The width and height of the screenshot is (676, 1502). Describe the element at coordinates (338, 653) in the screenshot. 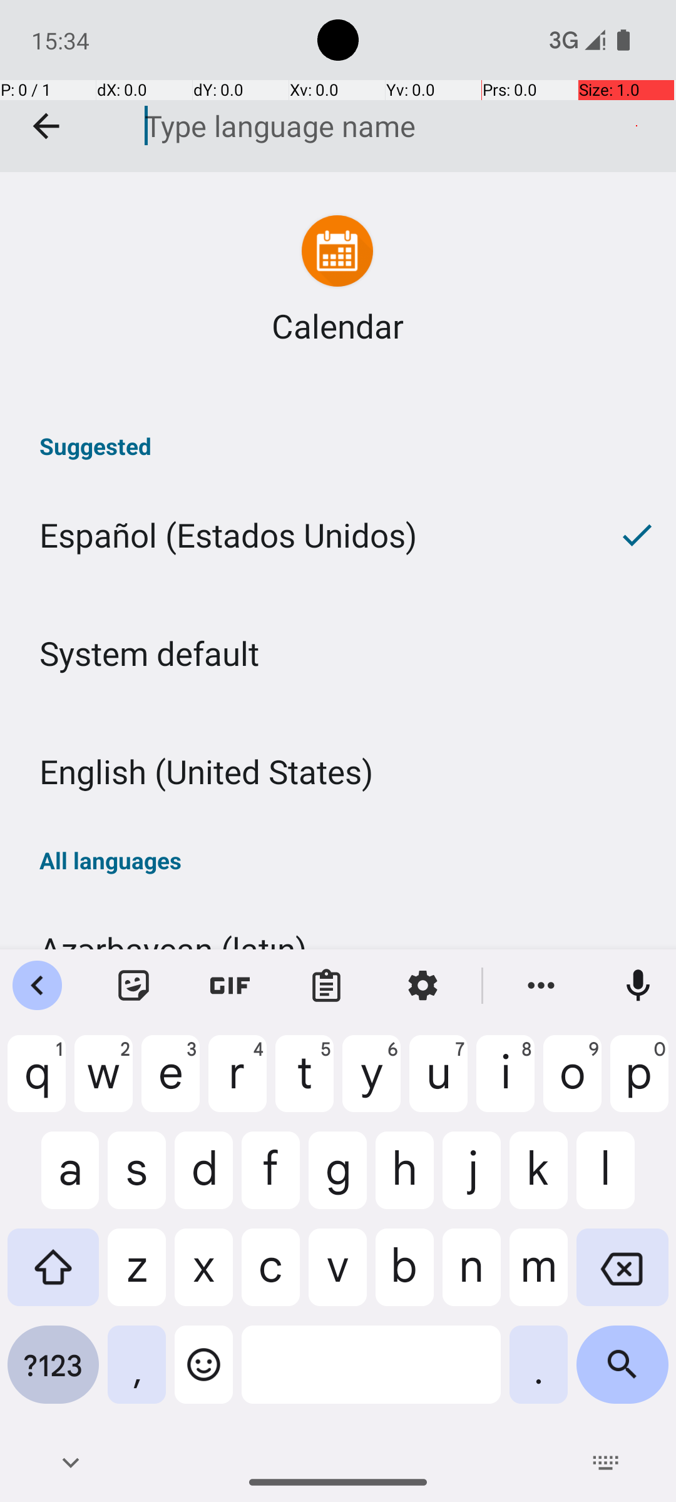

I see `System default` at that location.